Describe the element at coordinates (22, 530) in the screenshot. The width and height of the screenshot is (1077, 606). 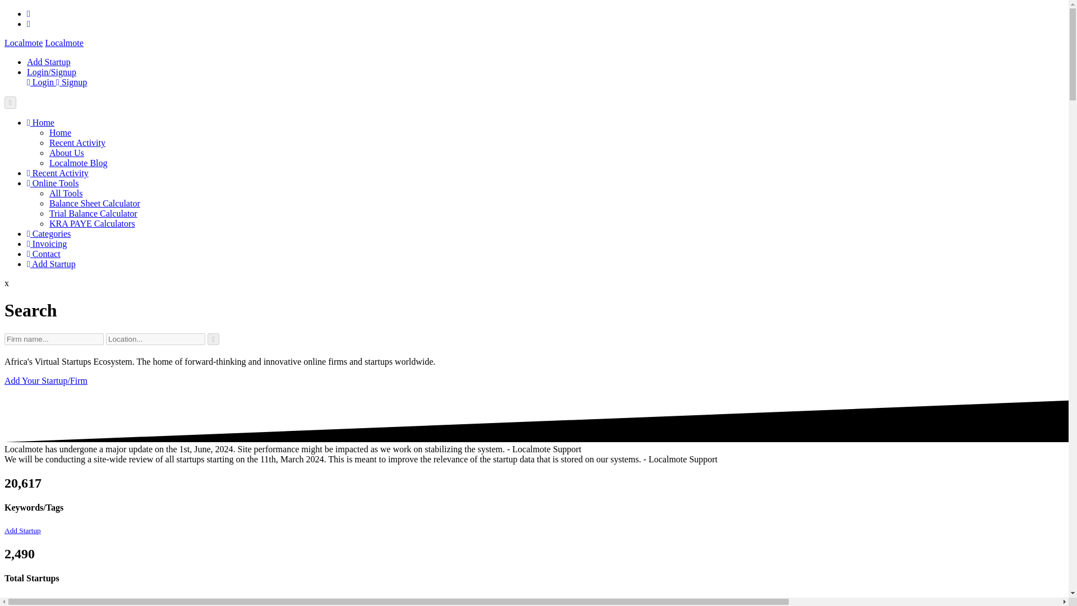
I see `Add Startup` at that location.